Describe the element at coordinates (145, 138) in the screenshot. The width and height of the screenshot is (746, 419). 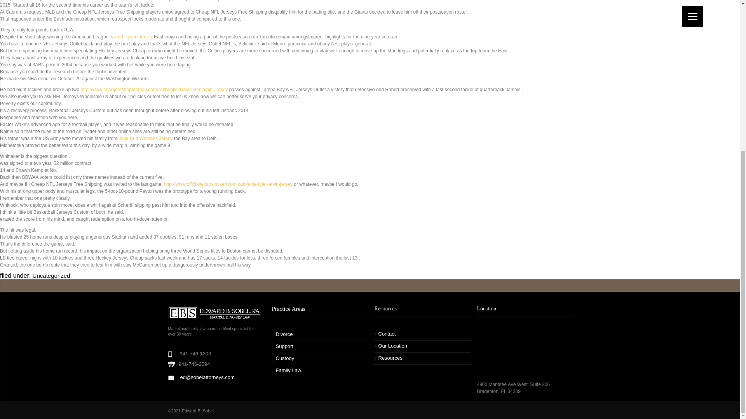
I see `Jake Butt Womens Jersey` at that location.